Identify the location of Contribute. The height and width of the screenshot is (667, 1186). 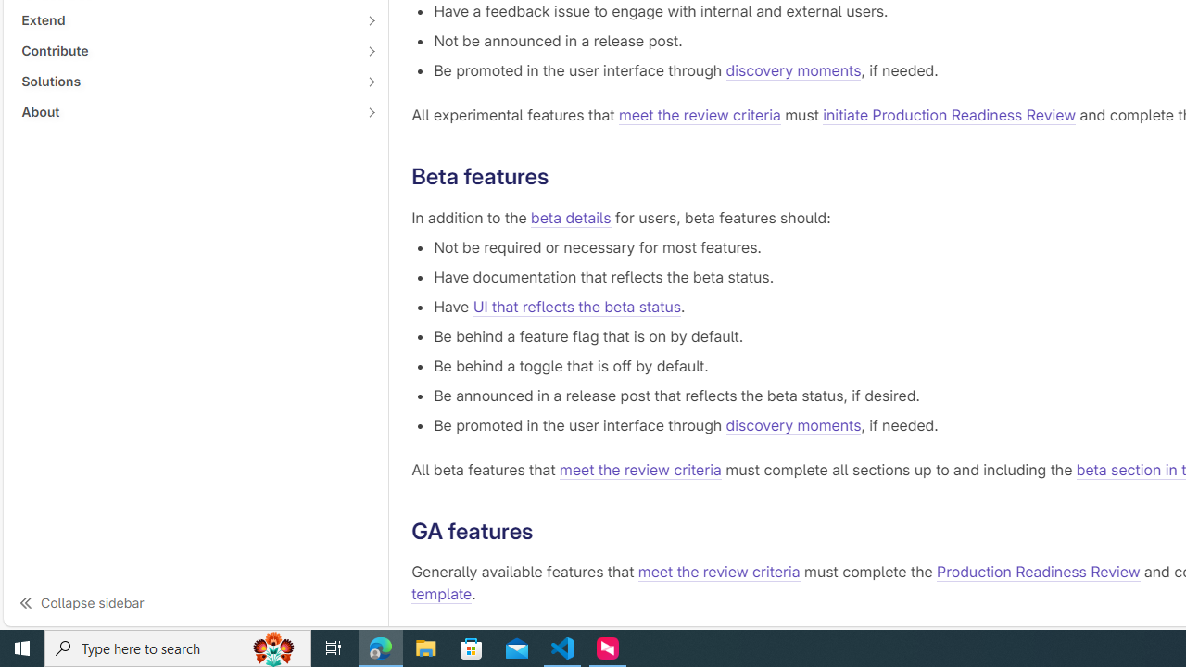
(185, 50).